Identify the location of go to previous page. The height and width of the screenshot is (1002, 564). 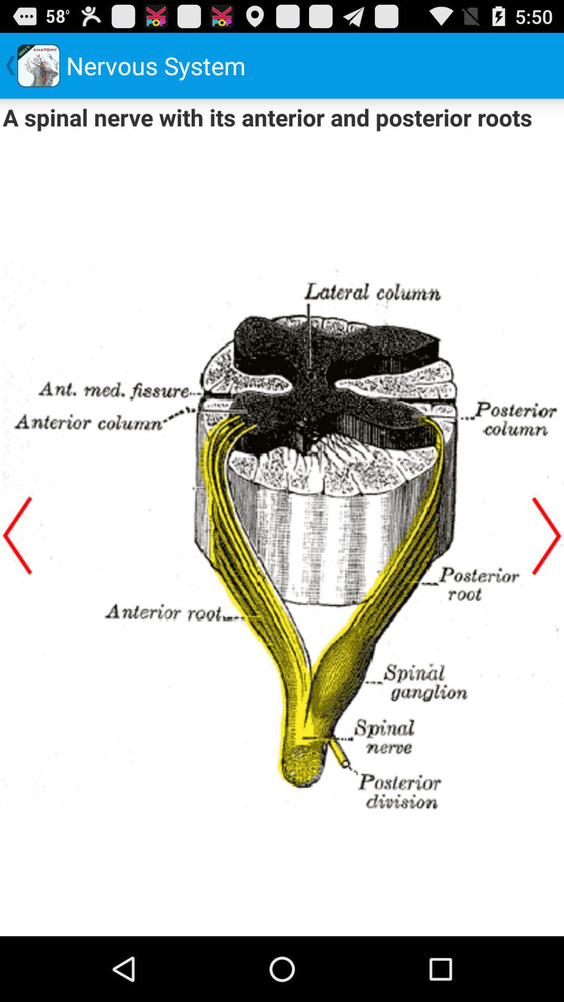
(17, 535).